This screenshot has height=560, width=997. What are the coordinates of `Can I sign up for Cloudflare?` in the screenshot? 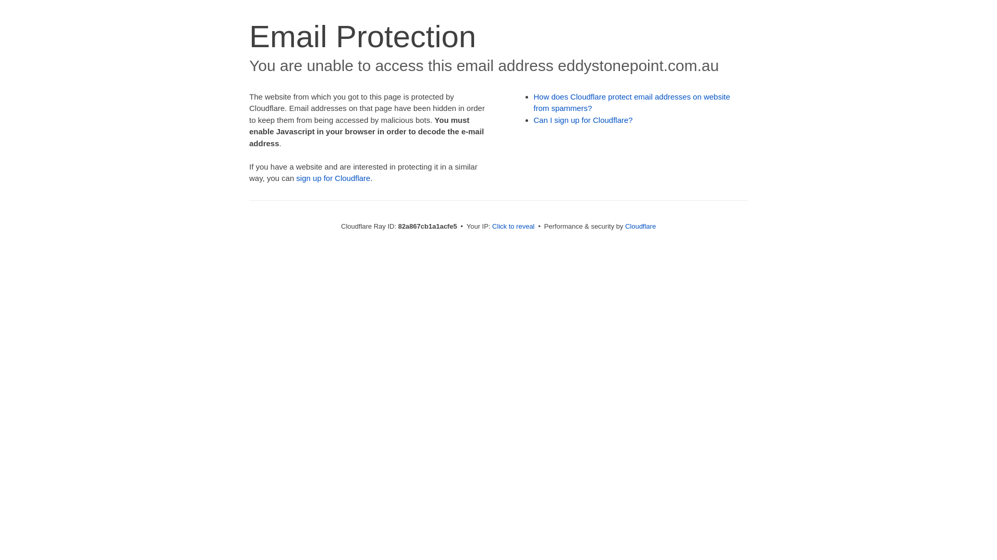 It's located at (584, 120).